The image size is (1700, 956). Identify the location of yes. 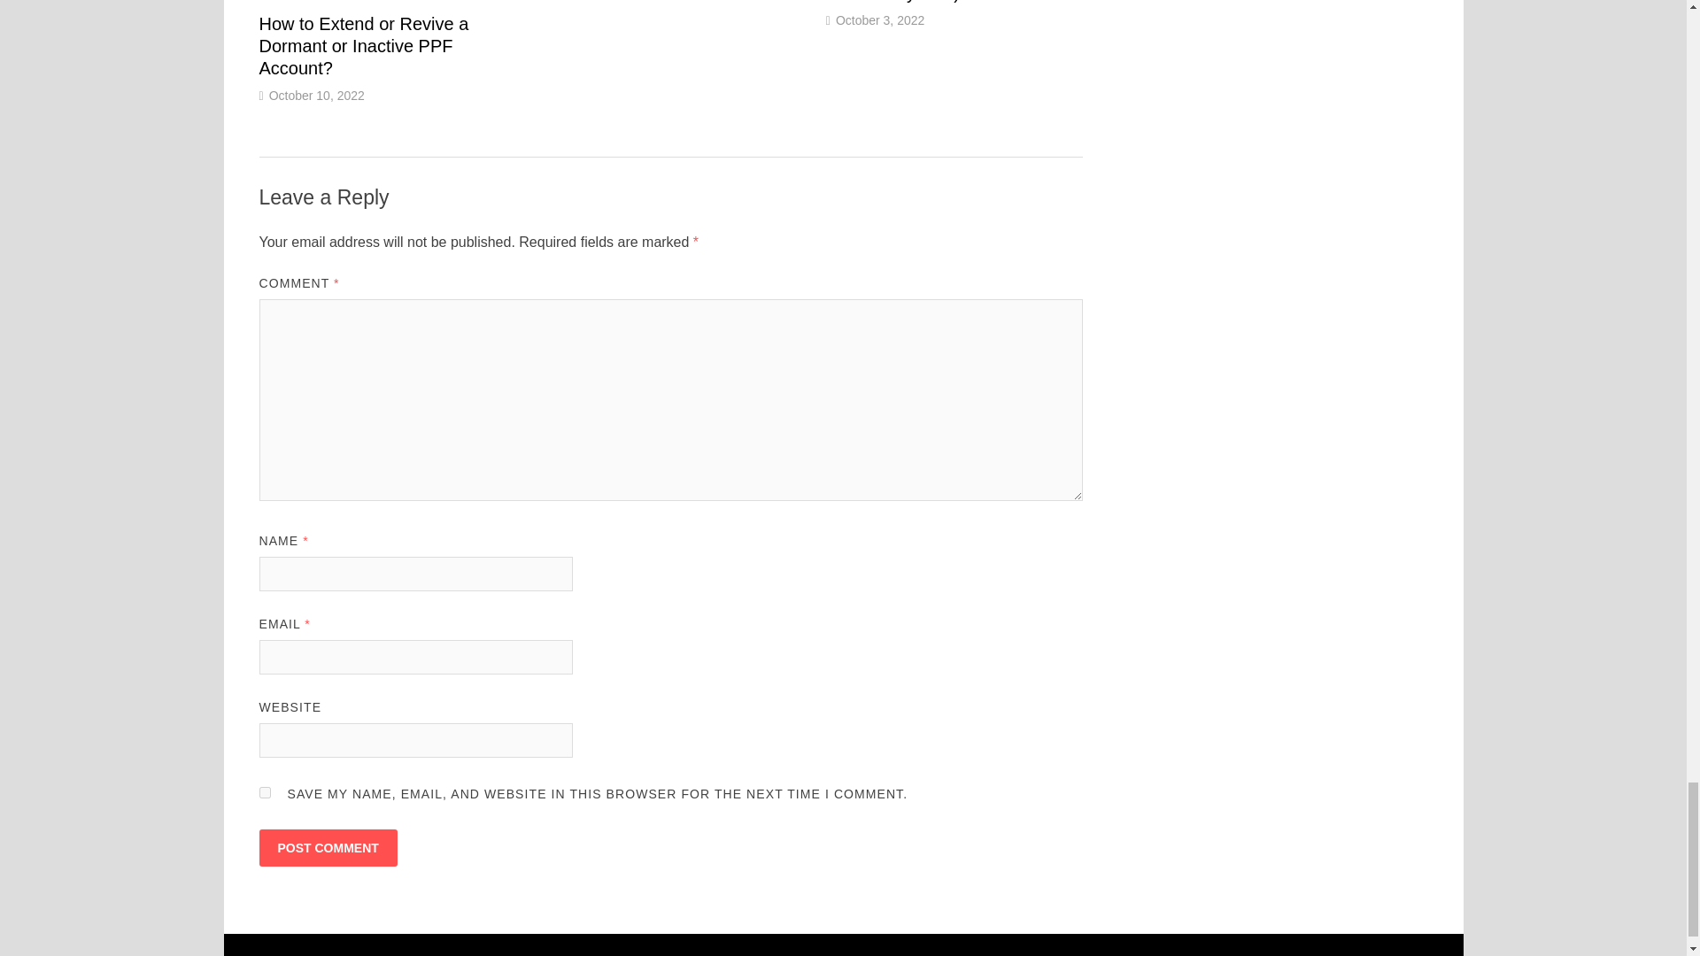
(264, 791).